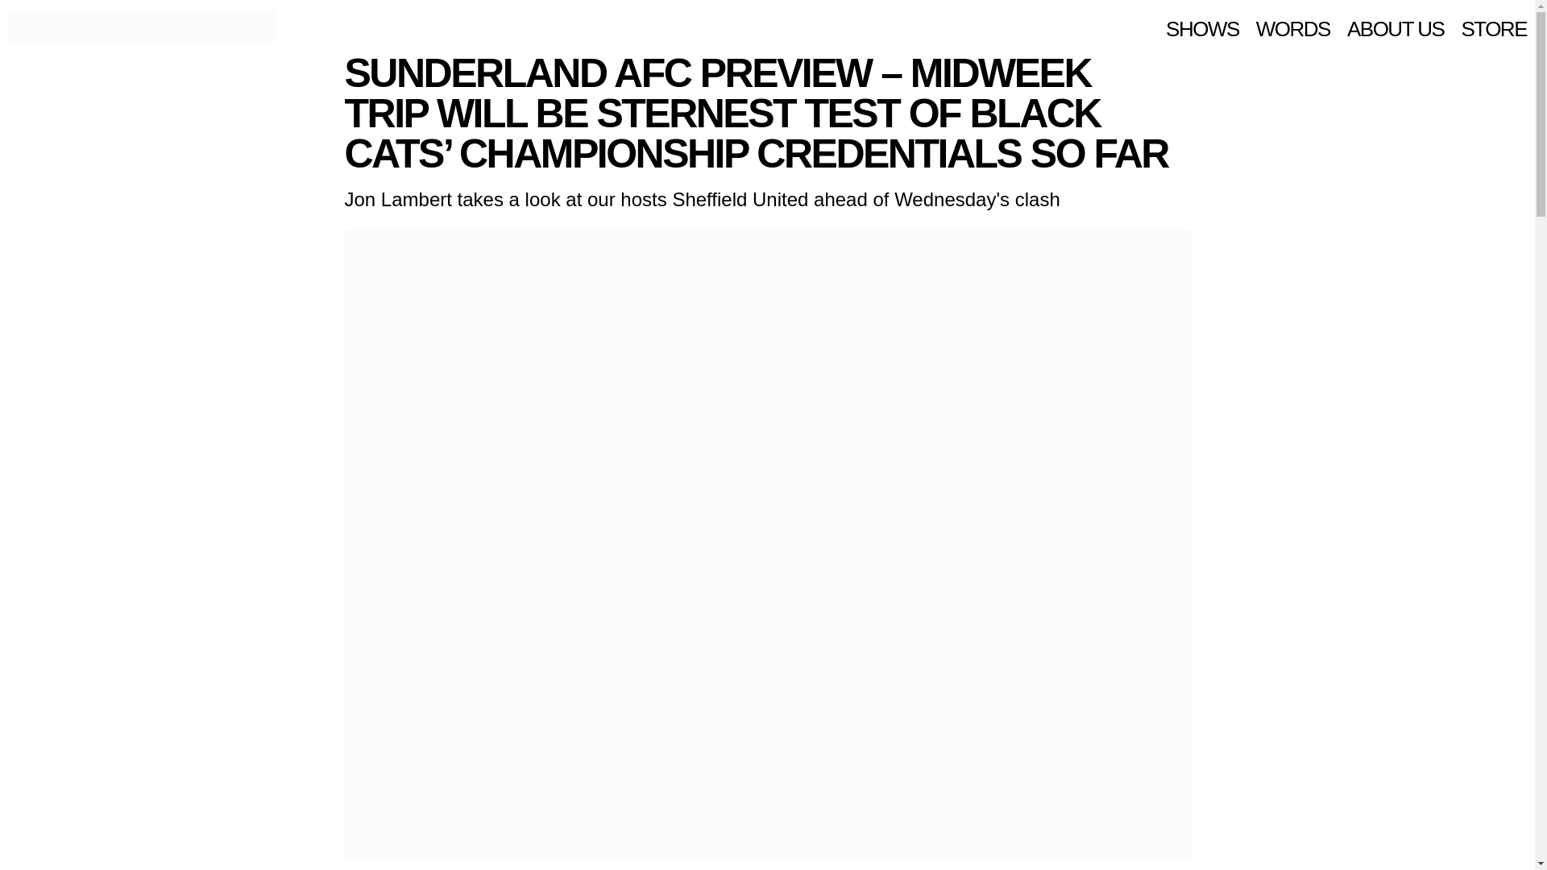  What do you see at coordinates (1396, 29) in the screenshot?
I see `ABOUT US` at bounding box center [1396, 29].